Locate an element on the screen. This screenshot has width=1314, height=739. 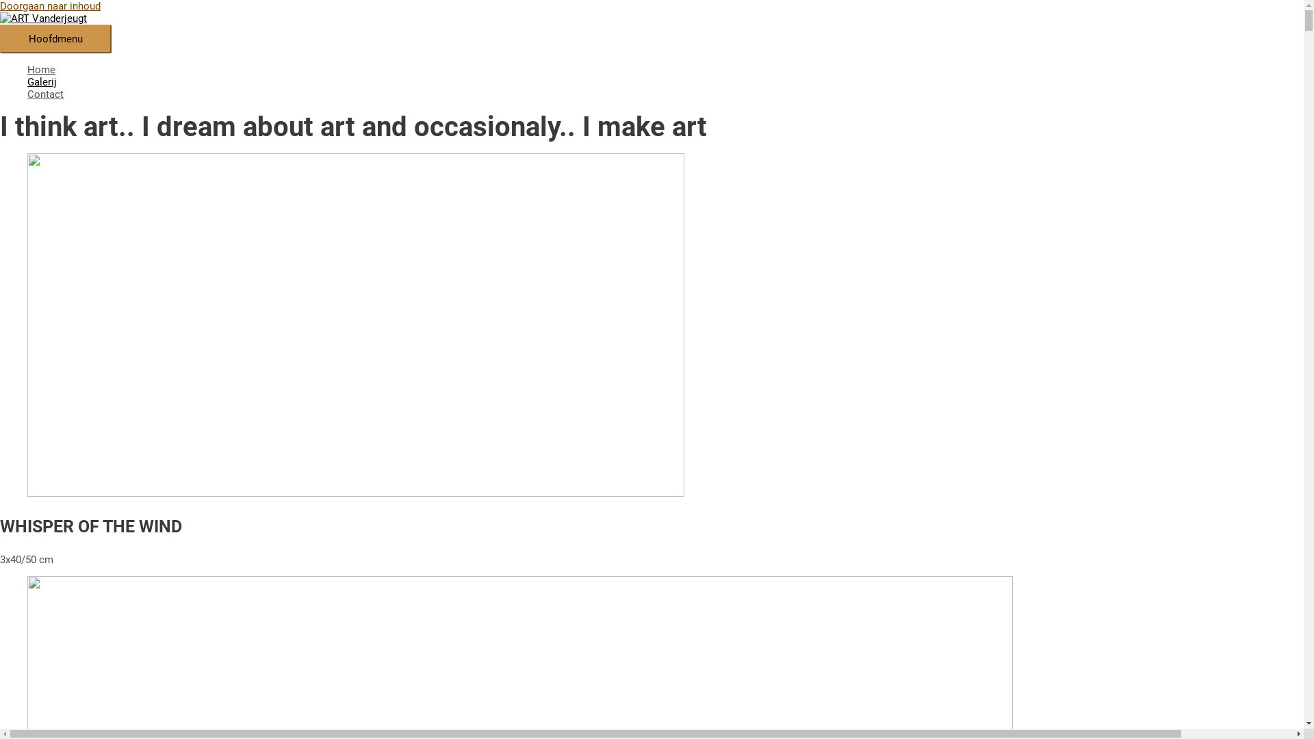
Hoofdmenu is located at coordinates (56, 38).